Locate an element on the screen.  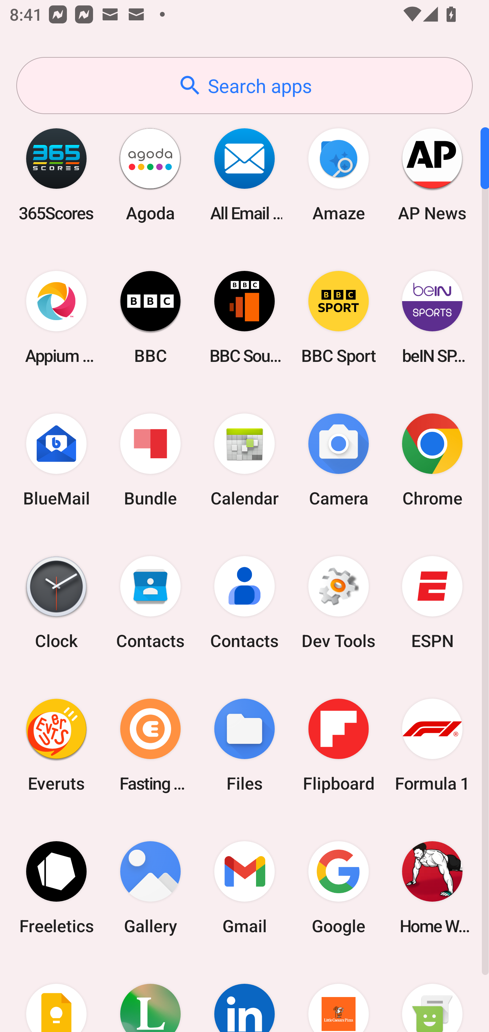
Flipboard is located at coordinates (338, 745).